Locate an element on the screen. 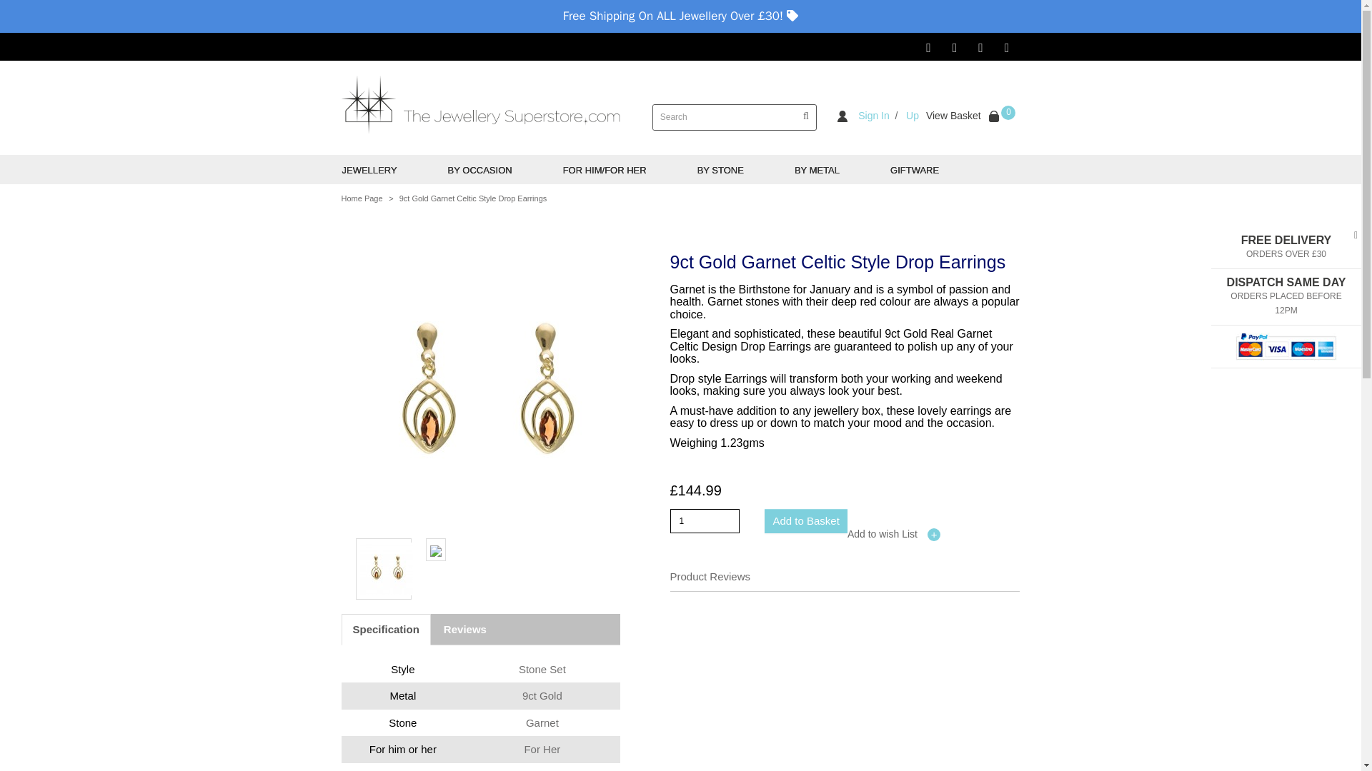 This screenshot has width=1372, height=771. JEWELLERY is located at coordinates (394, 170).